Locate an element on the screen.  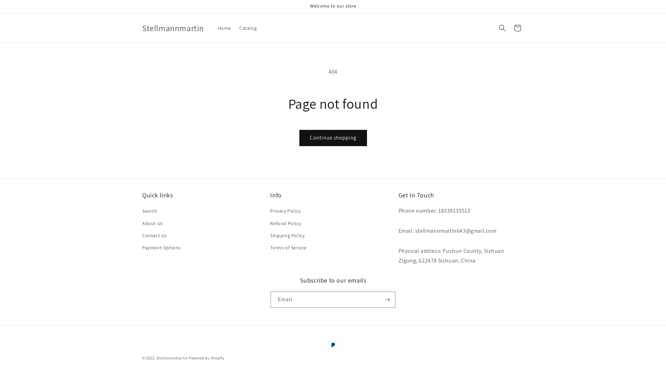
Continue shopping is located at coordinates (333, 138).